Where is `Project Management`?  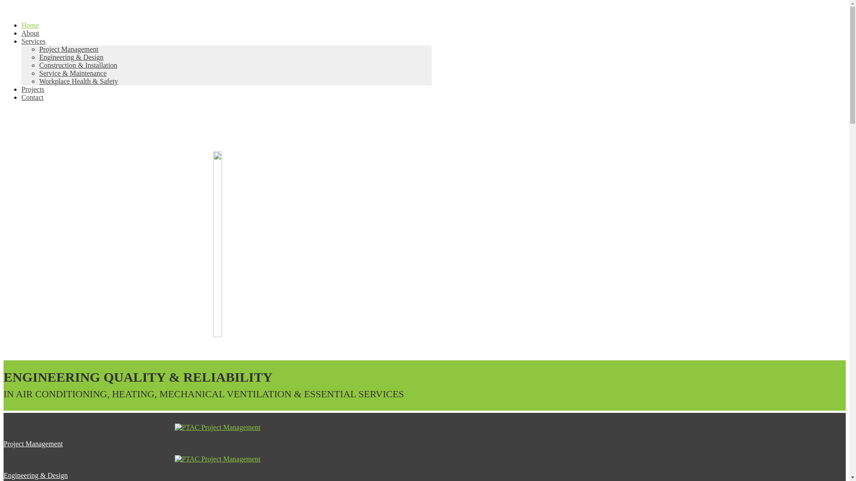 Project Management is located at coordinates (33, 444).